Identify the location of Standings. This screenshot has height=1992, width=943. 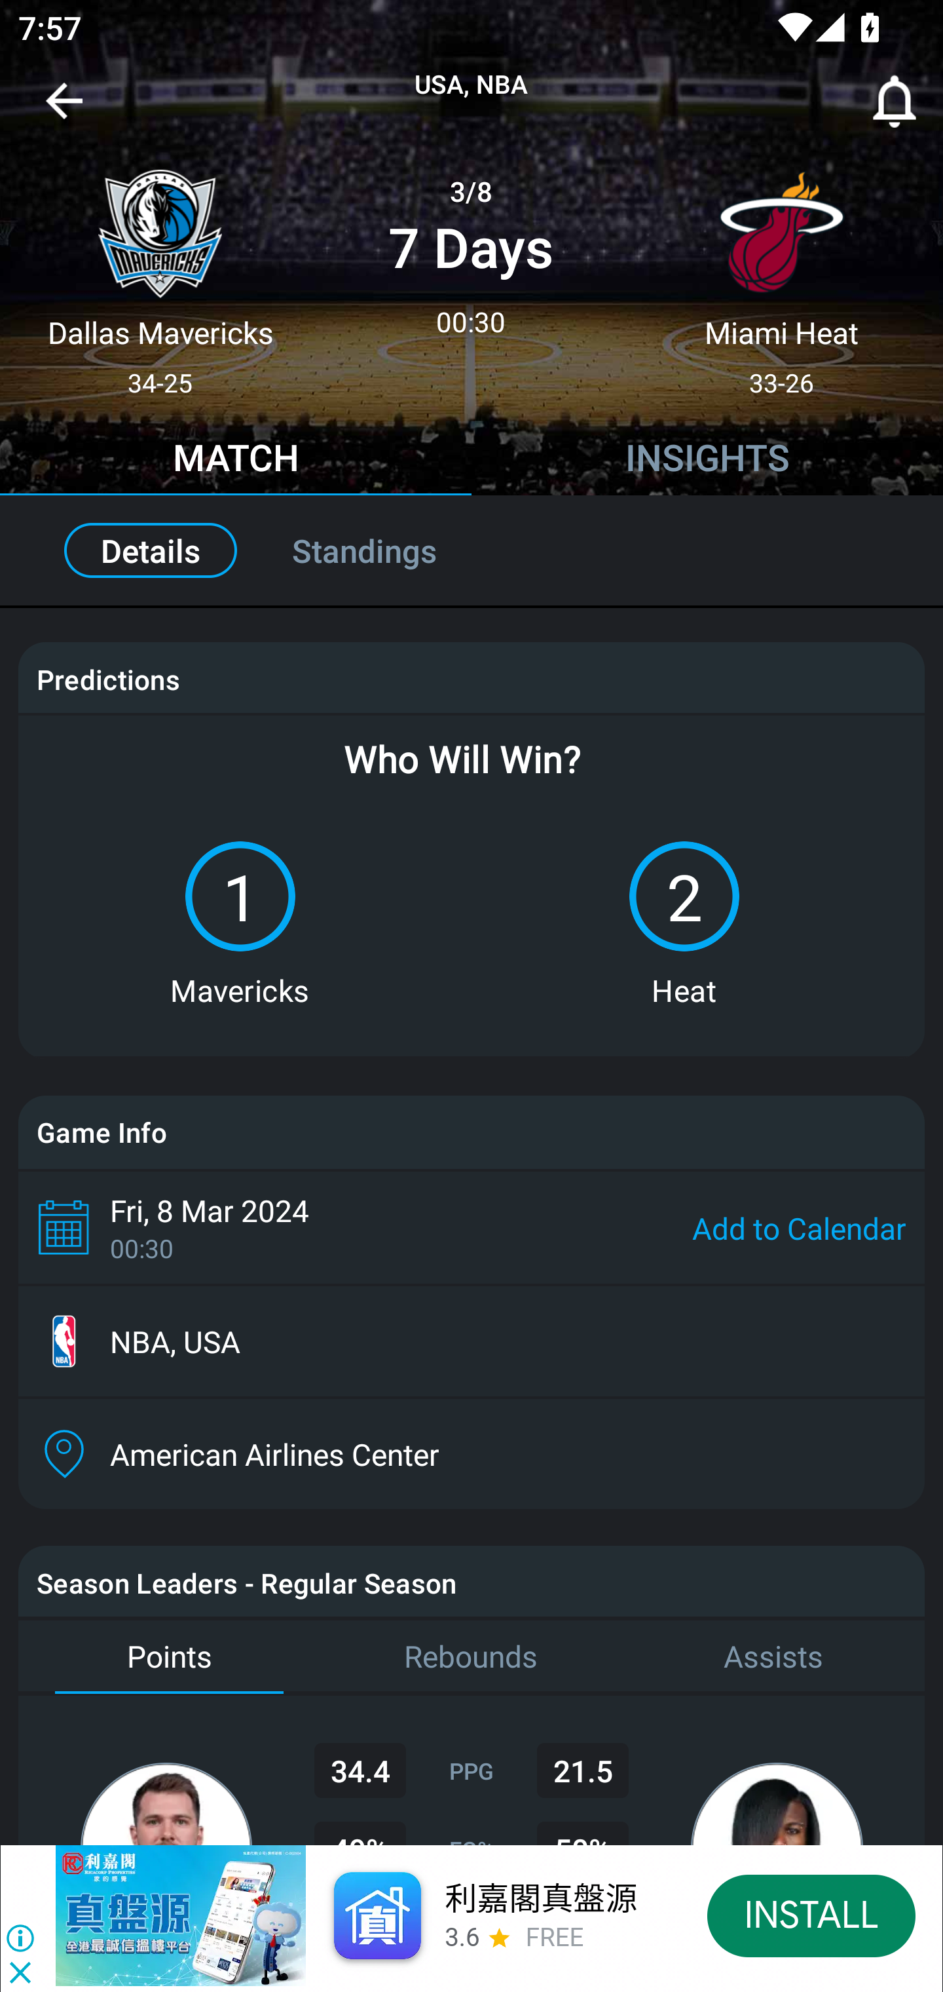
(392, 550).